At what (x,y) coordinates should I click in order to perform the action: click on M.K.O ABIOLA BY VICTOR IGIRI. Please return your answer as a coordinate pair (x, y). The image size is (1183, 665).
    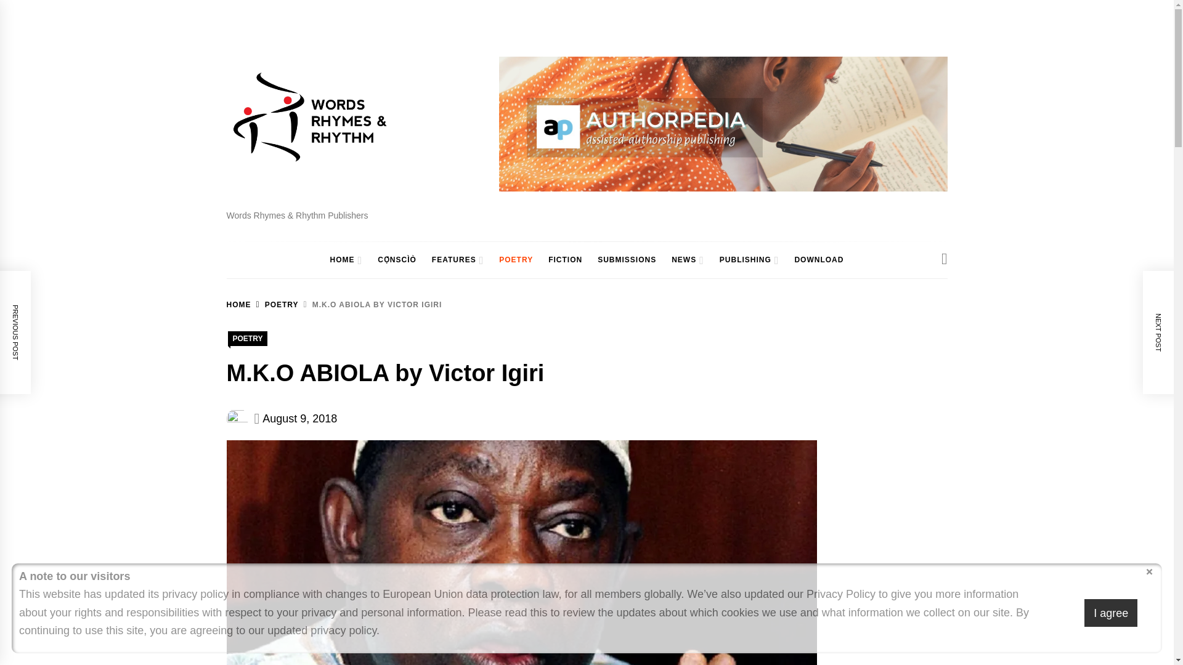
    Looking at the image, I should click on (371, 305).